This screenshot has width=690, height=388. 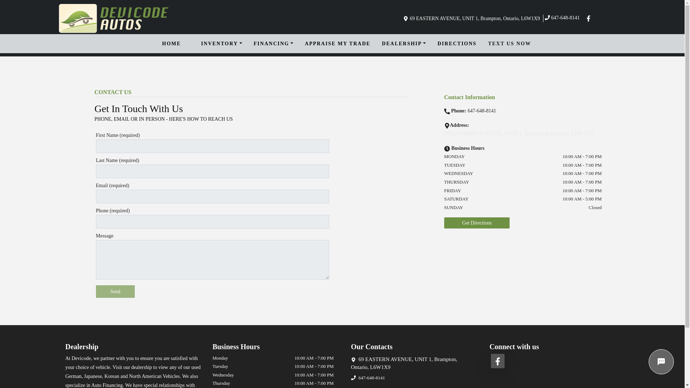 What do you see at coordinates (471, 18) in the screenshot?
I see `69 EASTERN AVENUE, UNIT 1, Brampton, Ontario, L6W1X9` at bounding box center [471, 18].